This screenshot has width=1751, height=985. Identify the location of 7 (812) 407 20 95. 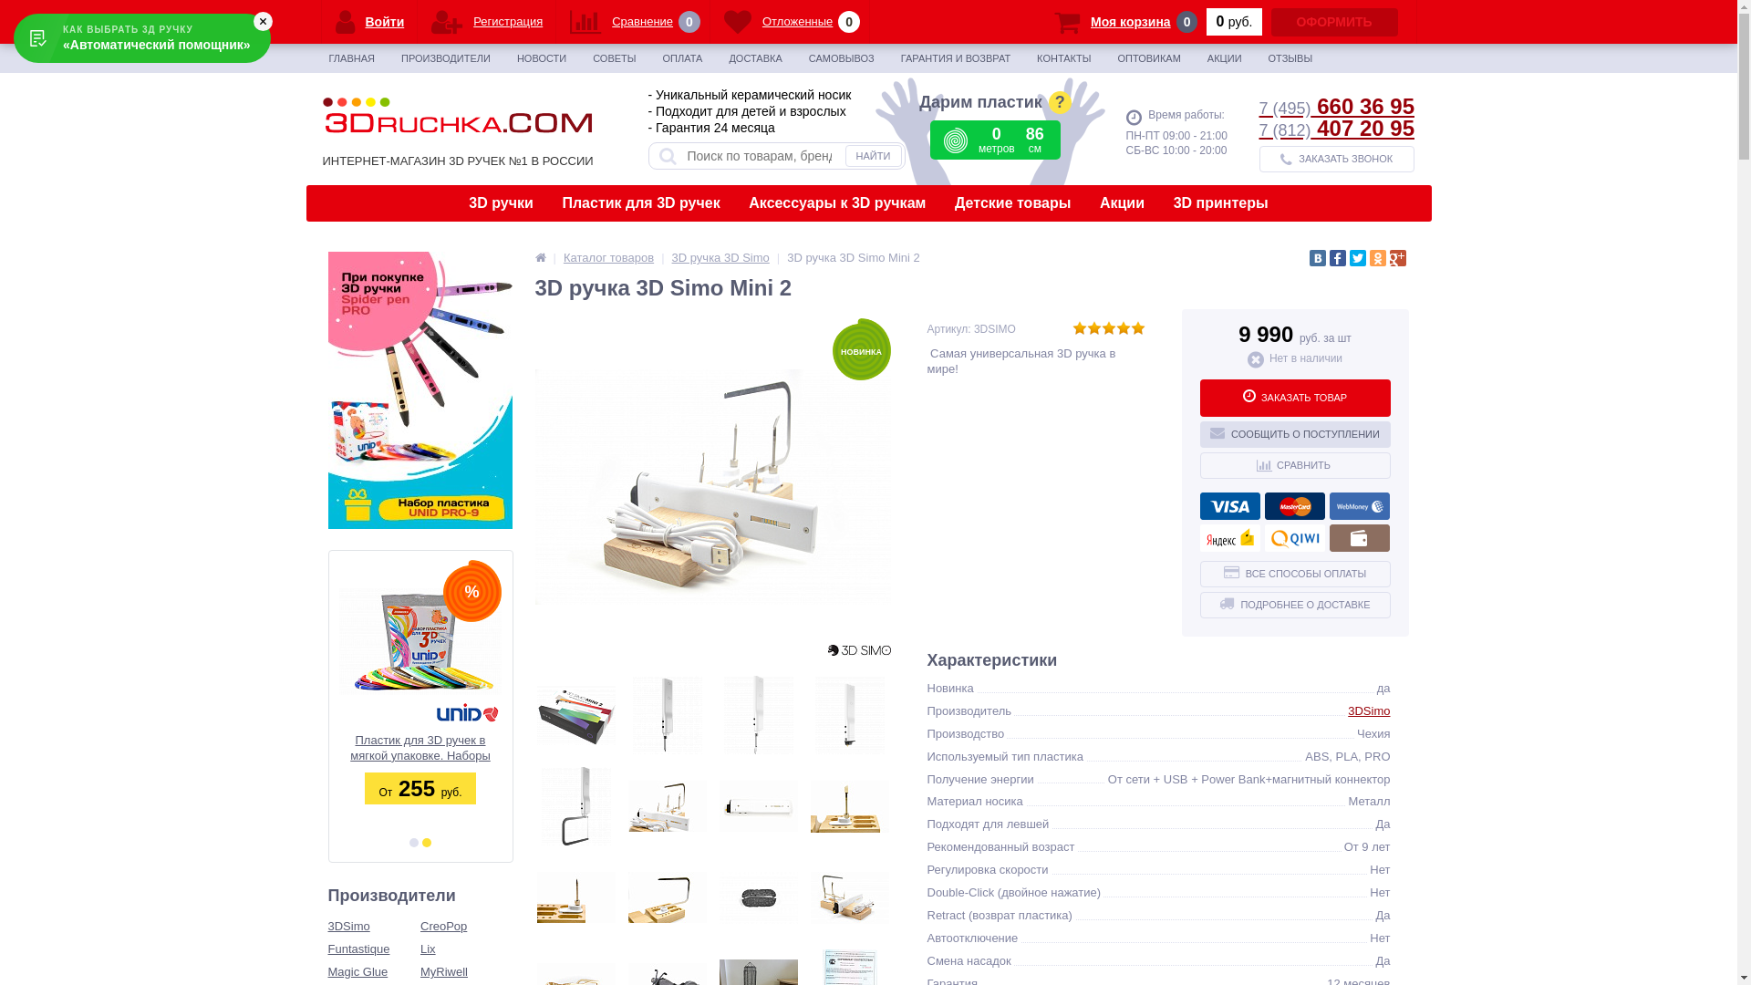
(1336, 128).